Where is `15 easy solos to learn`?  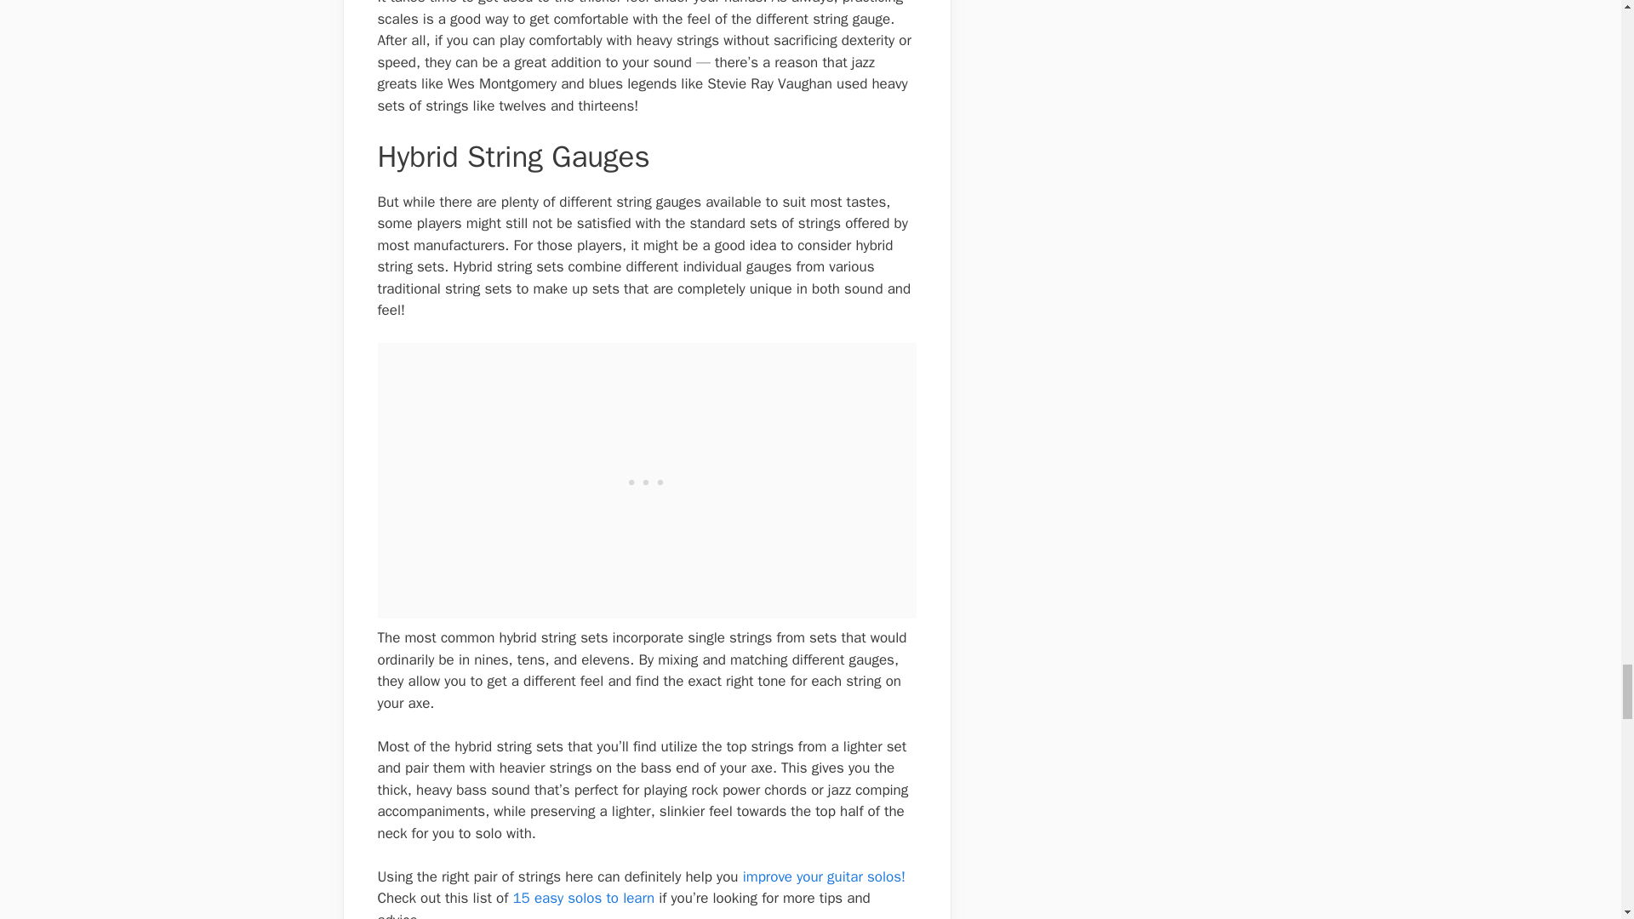
15 easy solos to learn is located at coordinates (584, 898).